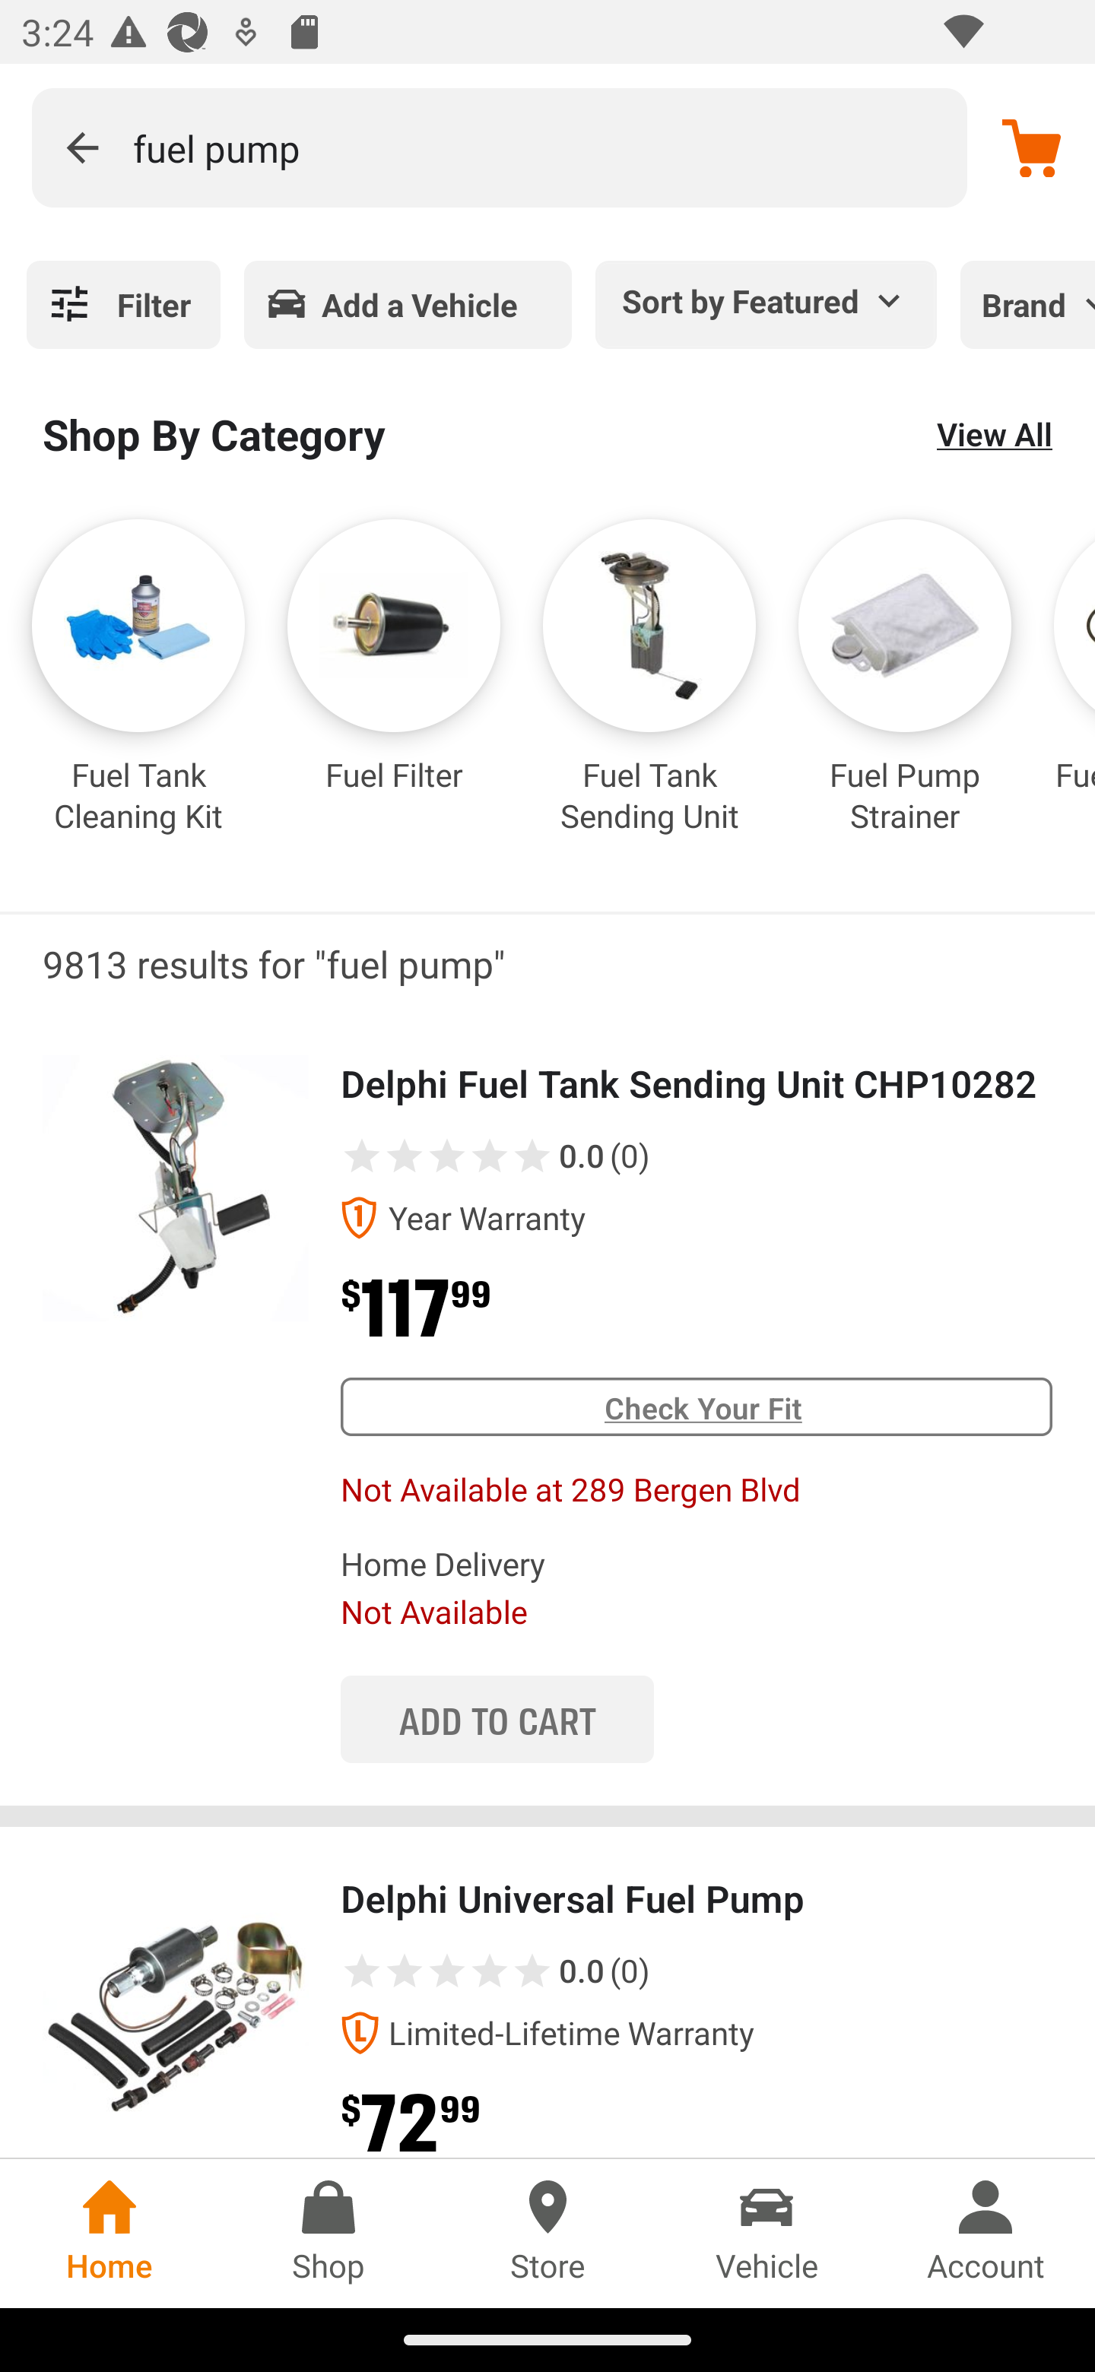 This screenshot has width=1095, height=2372. Describe the element at coordinates (995, 433) in the screenshot. I see `View all categories View All` at that location.